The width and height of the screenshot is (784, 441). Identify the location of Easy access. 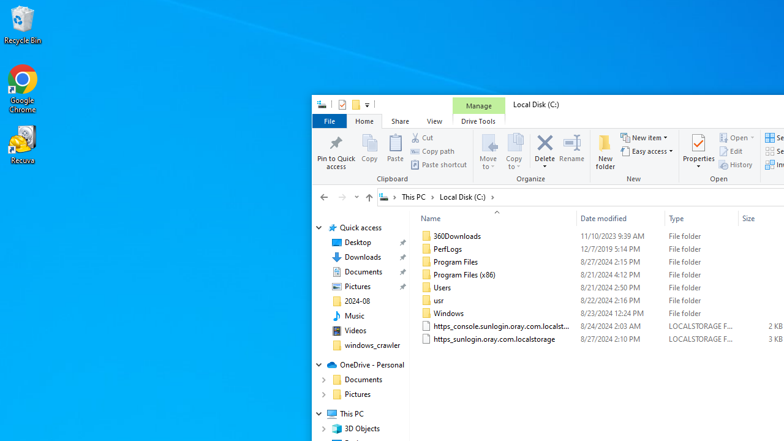
(647, 151).